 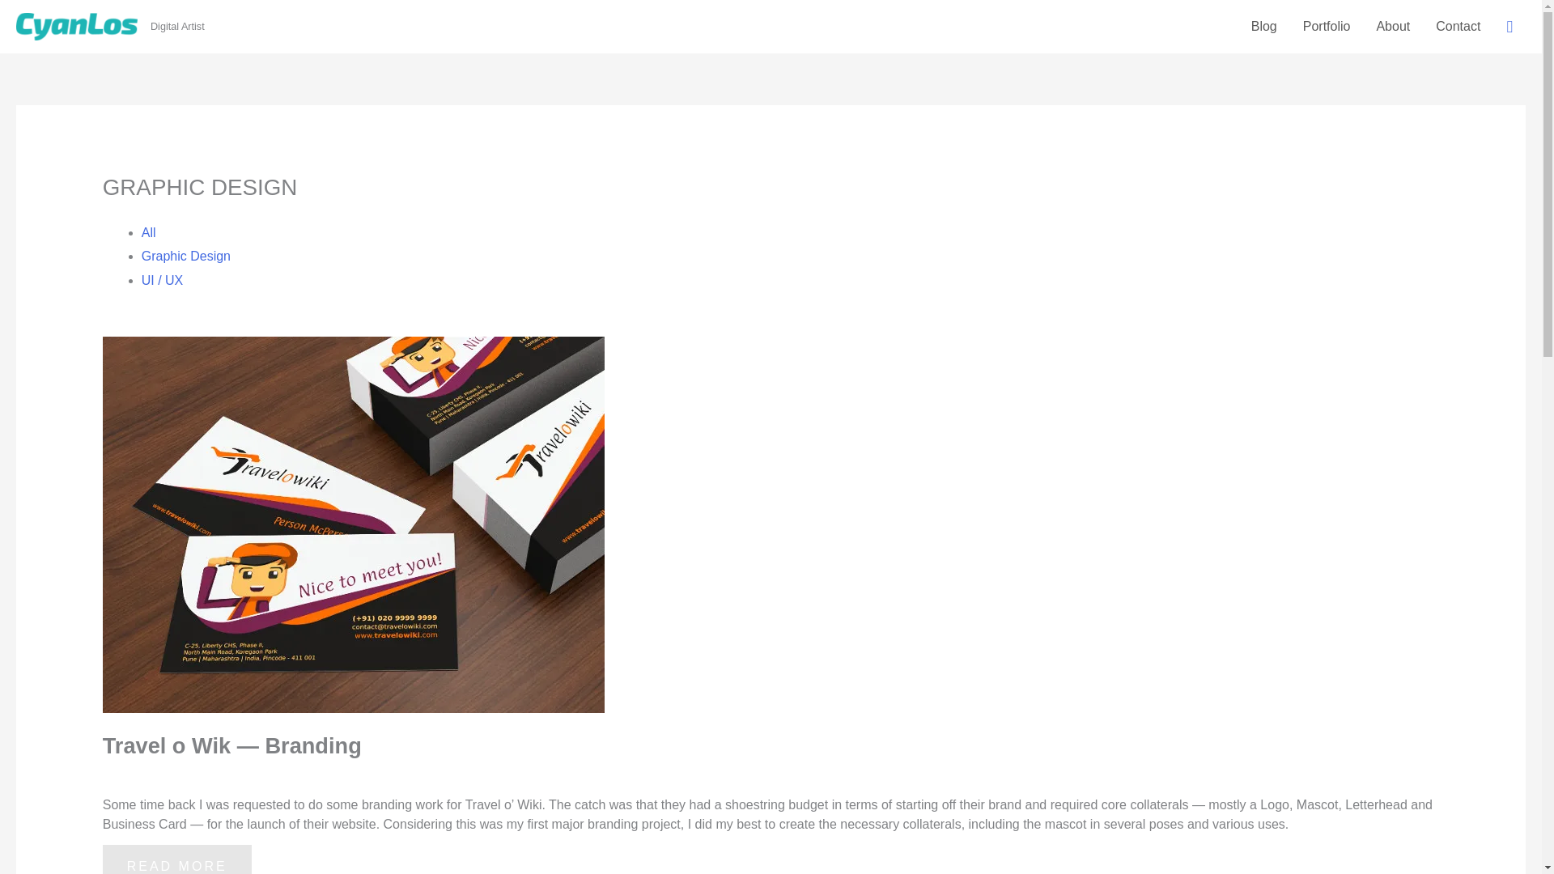 What do you see at coordinates (185, 256) in the screenshot?
I see `Graphic Design` at bounding box center [185, 256].